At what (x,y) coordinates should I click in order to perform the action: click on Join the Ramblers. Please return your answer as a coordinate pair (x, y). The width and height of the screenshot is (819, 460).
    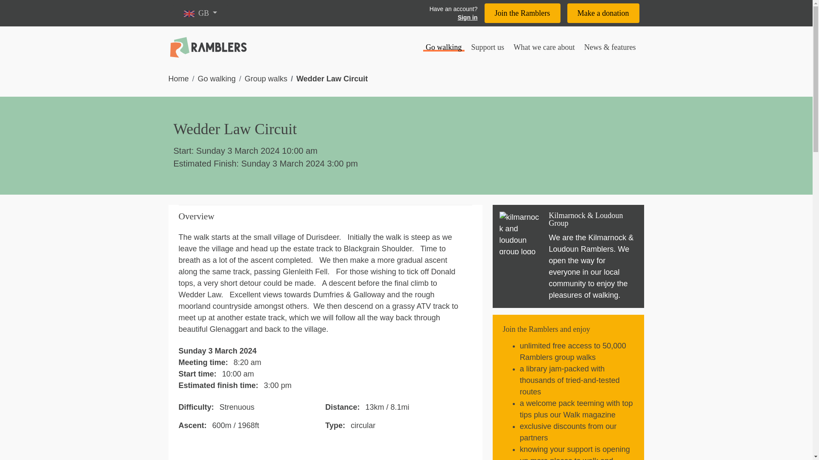
    Looking at the image, I should click on (522, 13).